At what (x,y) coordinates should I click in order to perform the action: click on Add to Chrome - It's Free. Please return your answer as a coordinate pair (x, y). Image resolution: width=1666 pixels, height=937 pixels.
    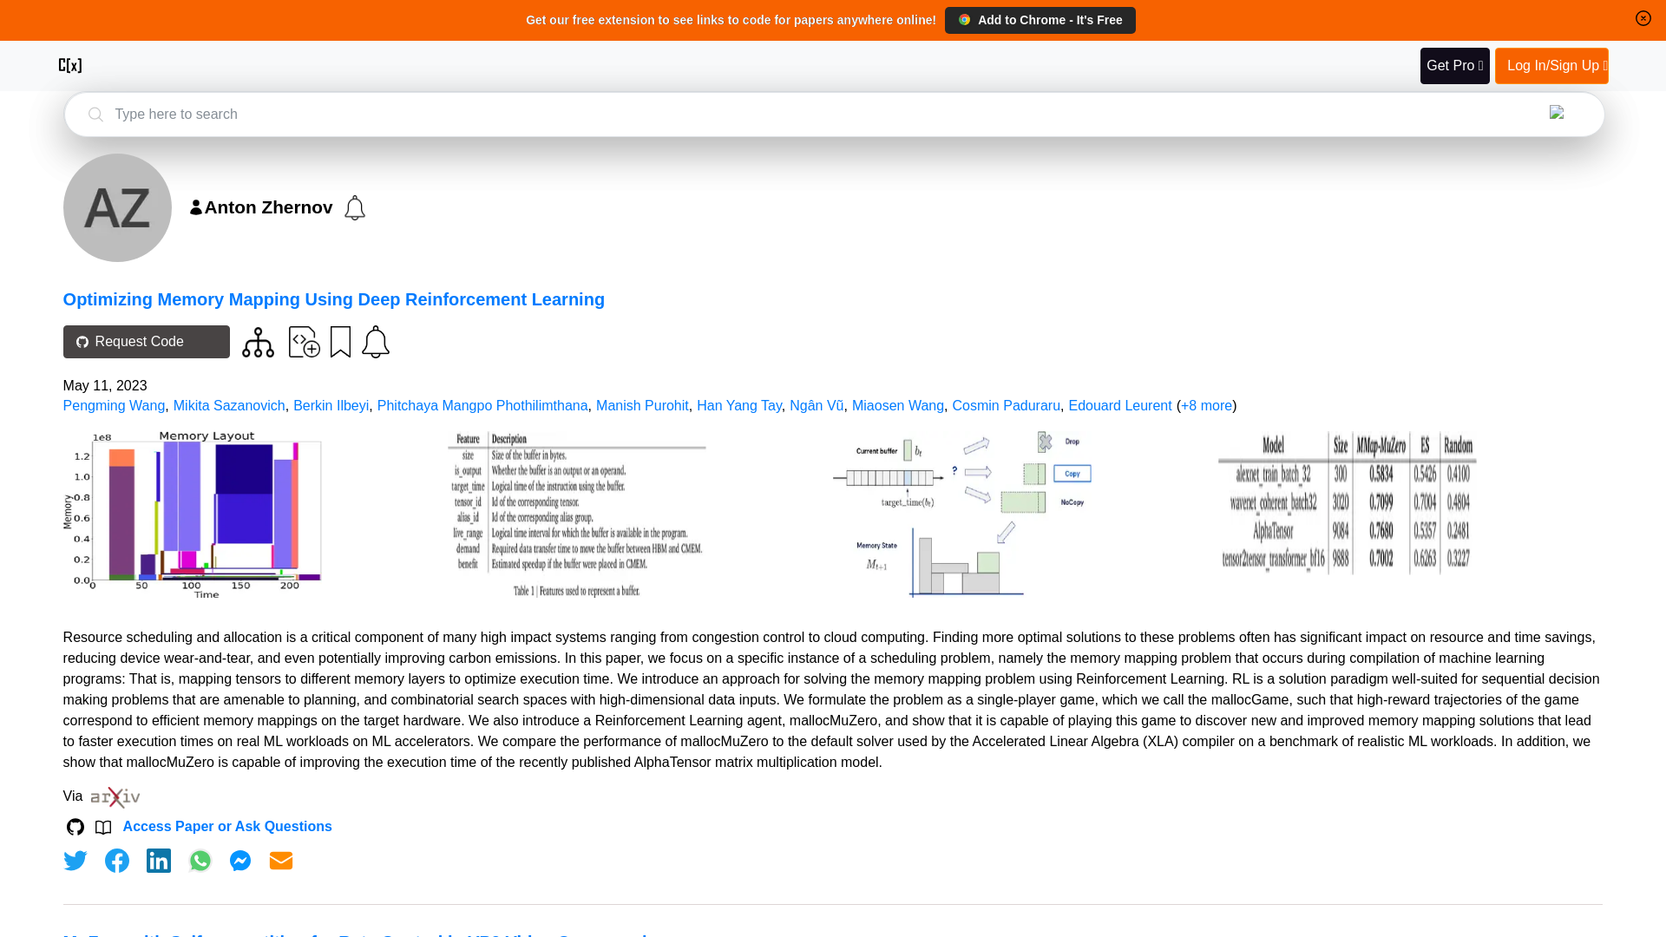
    Looking at the image, I should click on (1040, 19).